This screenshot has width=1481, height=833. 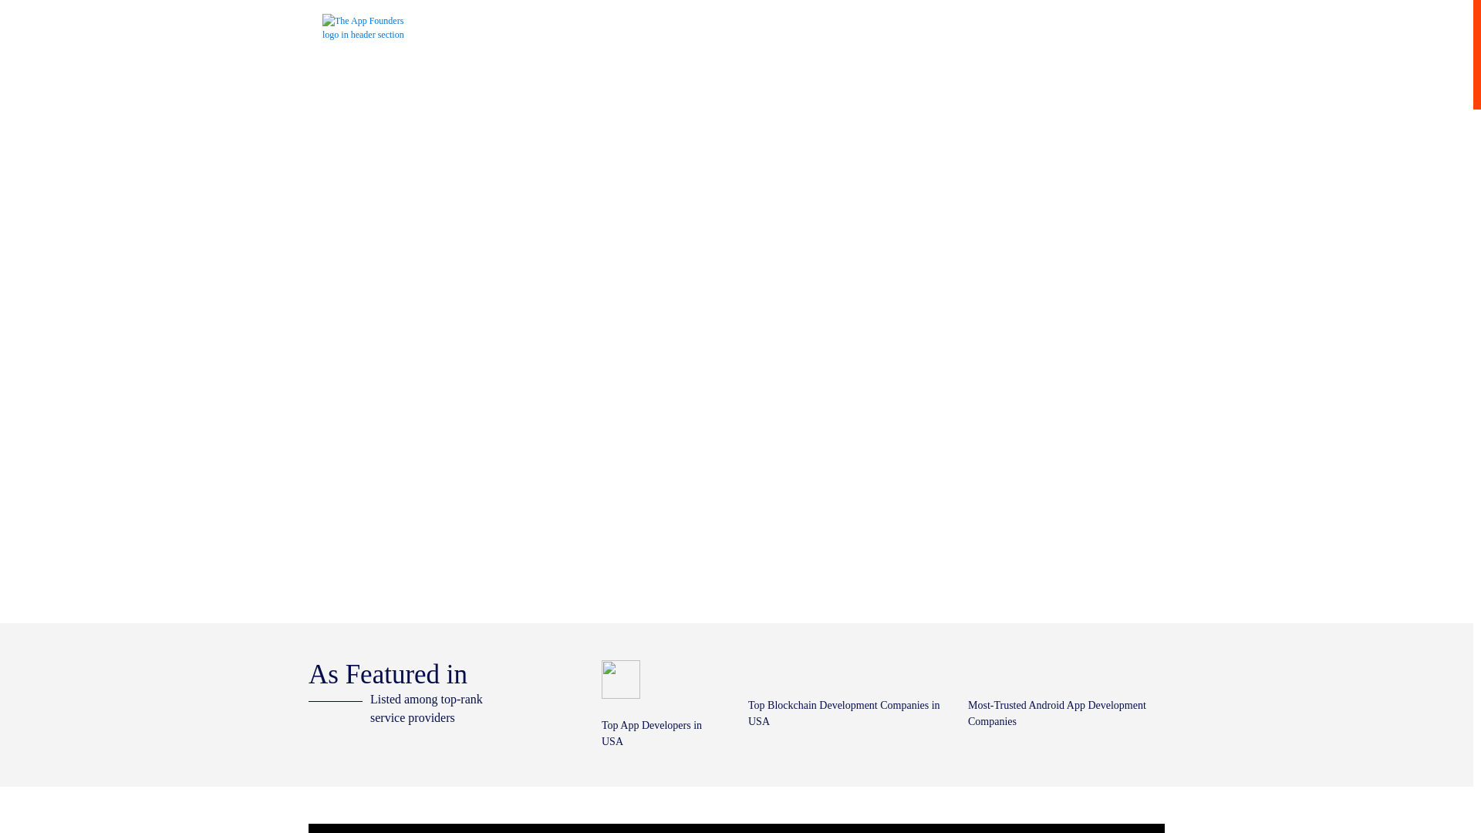 What do you see at coordinates (987, 19) in the screenshot?
I see `CONTACT` at bounding box center [987, 19].